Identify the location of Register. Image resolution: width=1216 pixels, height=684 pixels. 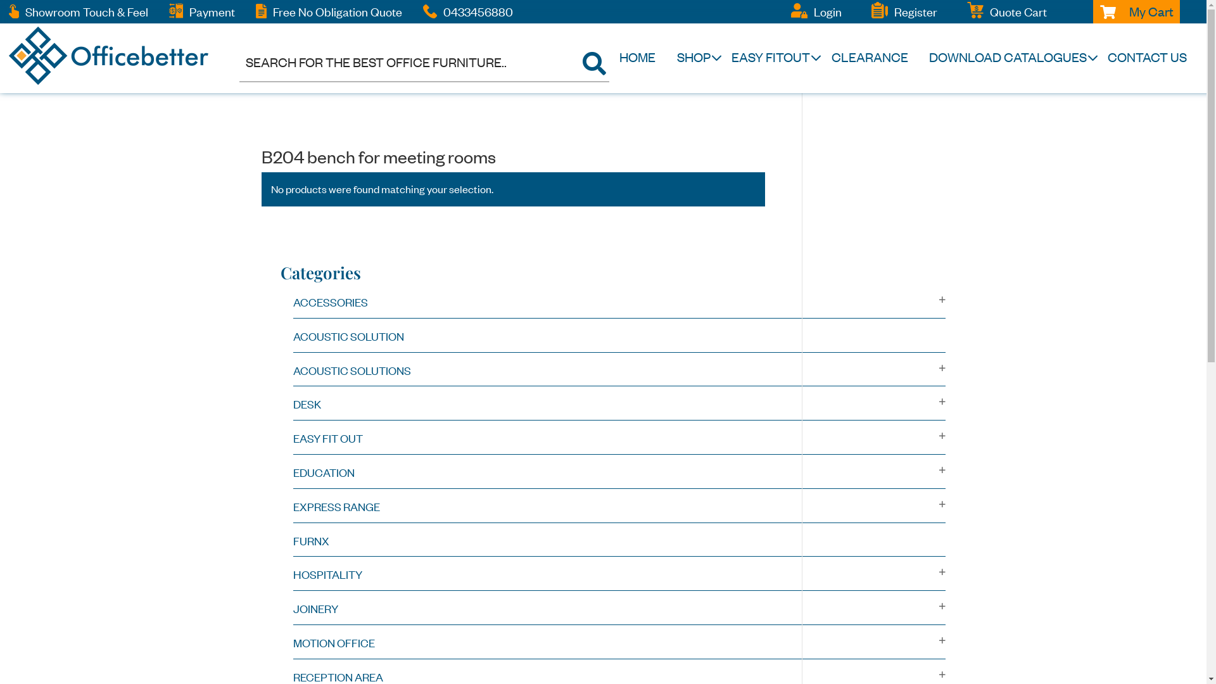
(916, 11).